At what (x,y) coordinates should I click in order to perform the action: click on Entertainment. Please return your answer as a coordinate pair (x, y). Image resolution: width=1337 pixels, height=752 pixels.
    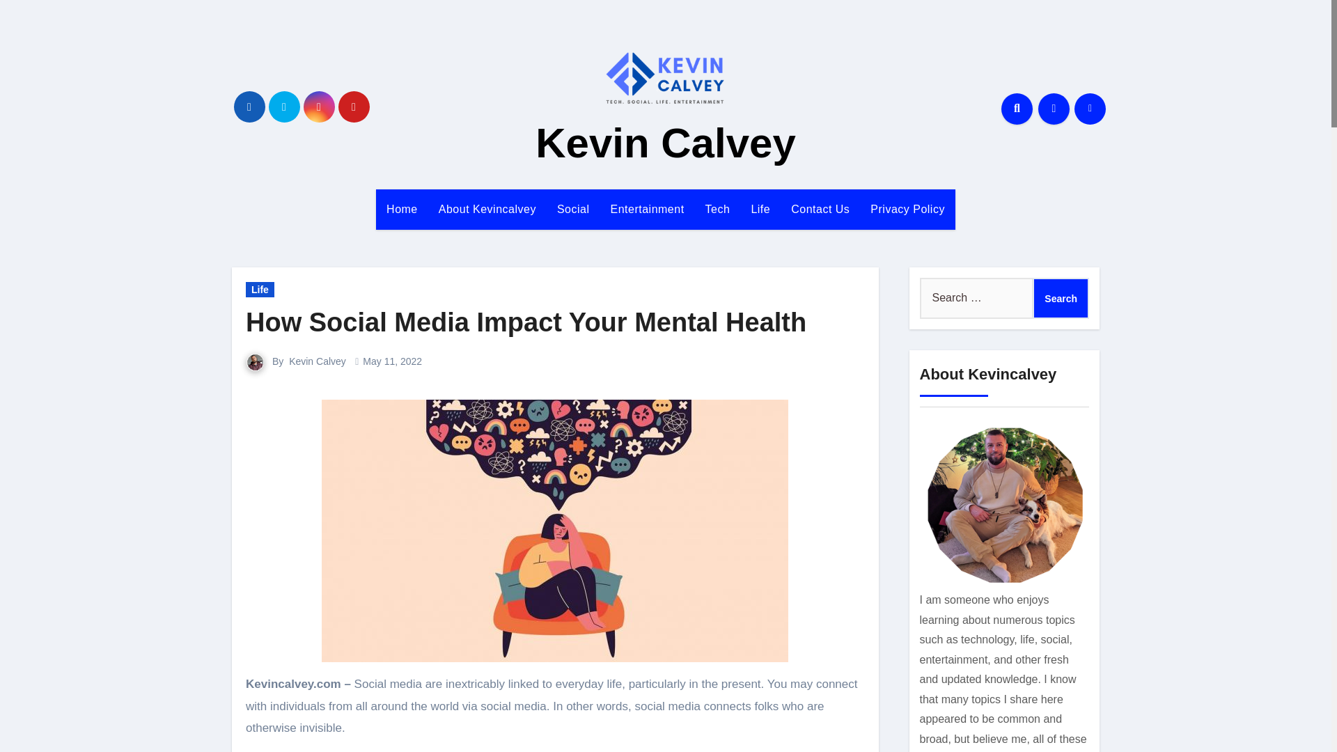
    Looking at the image, I should click on (646, 210).